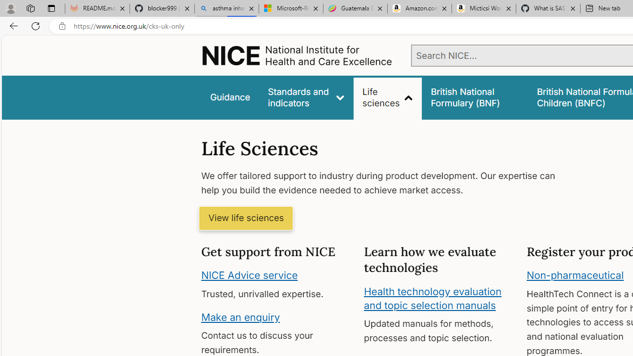  I want to click on Microsoft-Report a Concern to Bing, so click(291, 9).